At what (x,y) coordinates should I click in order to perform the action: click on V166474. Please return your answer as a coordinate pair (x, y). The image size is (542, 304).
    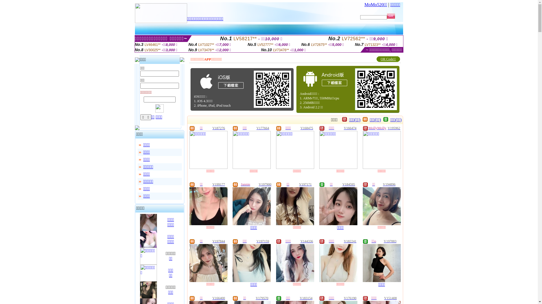
    Looking at the image, I should click on (350, 128).